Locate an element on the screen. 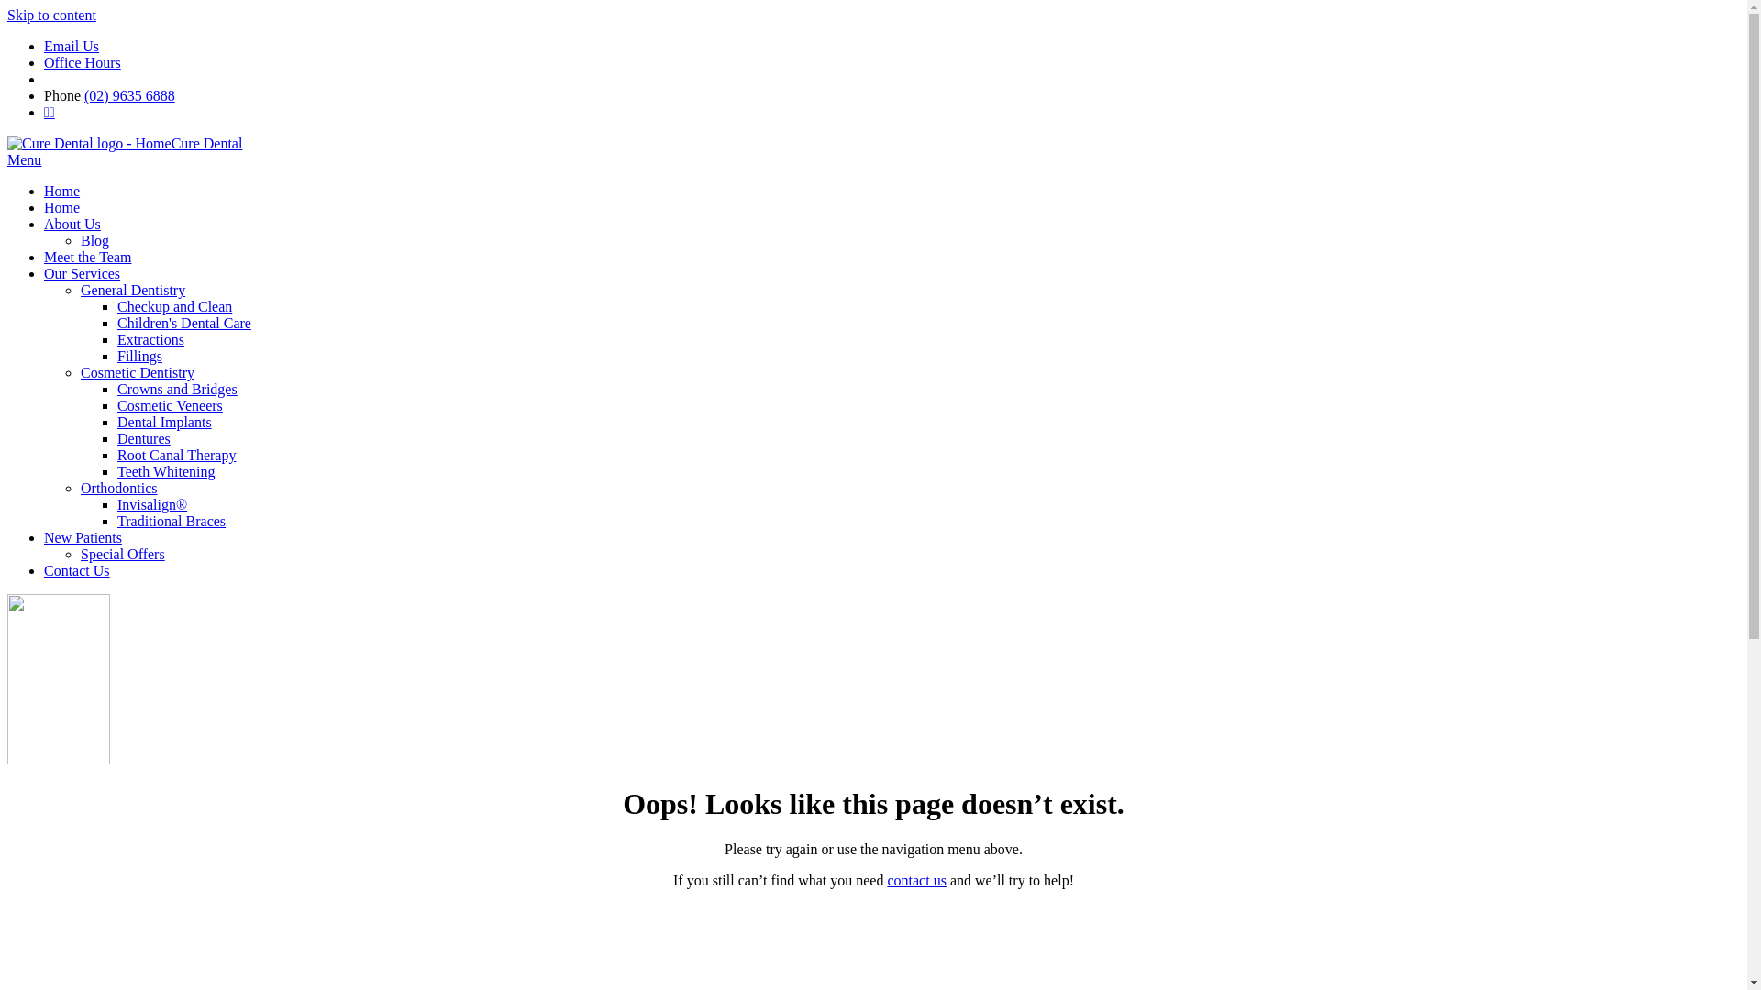 The height and width of the screenshot is (990, 1761). Children's Dental Care is located at coordinates (184, 323).